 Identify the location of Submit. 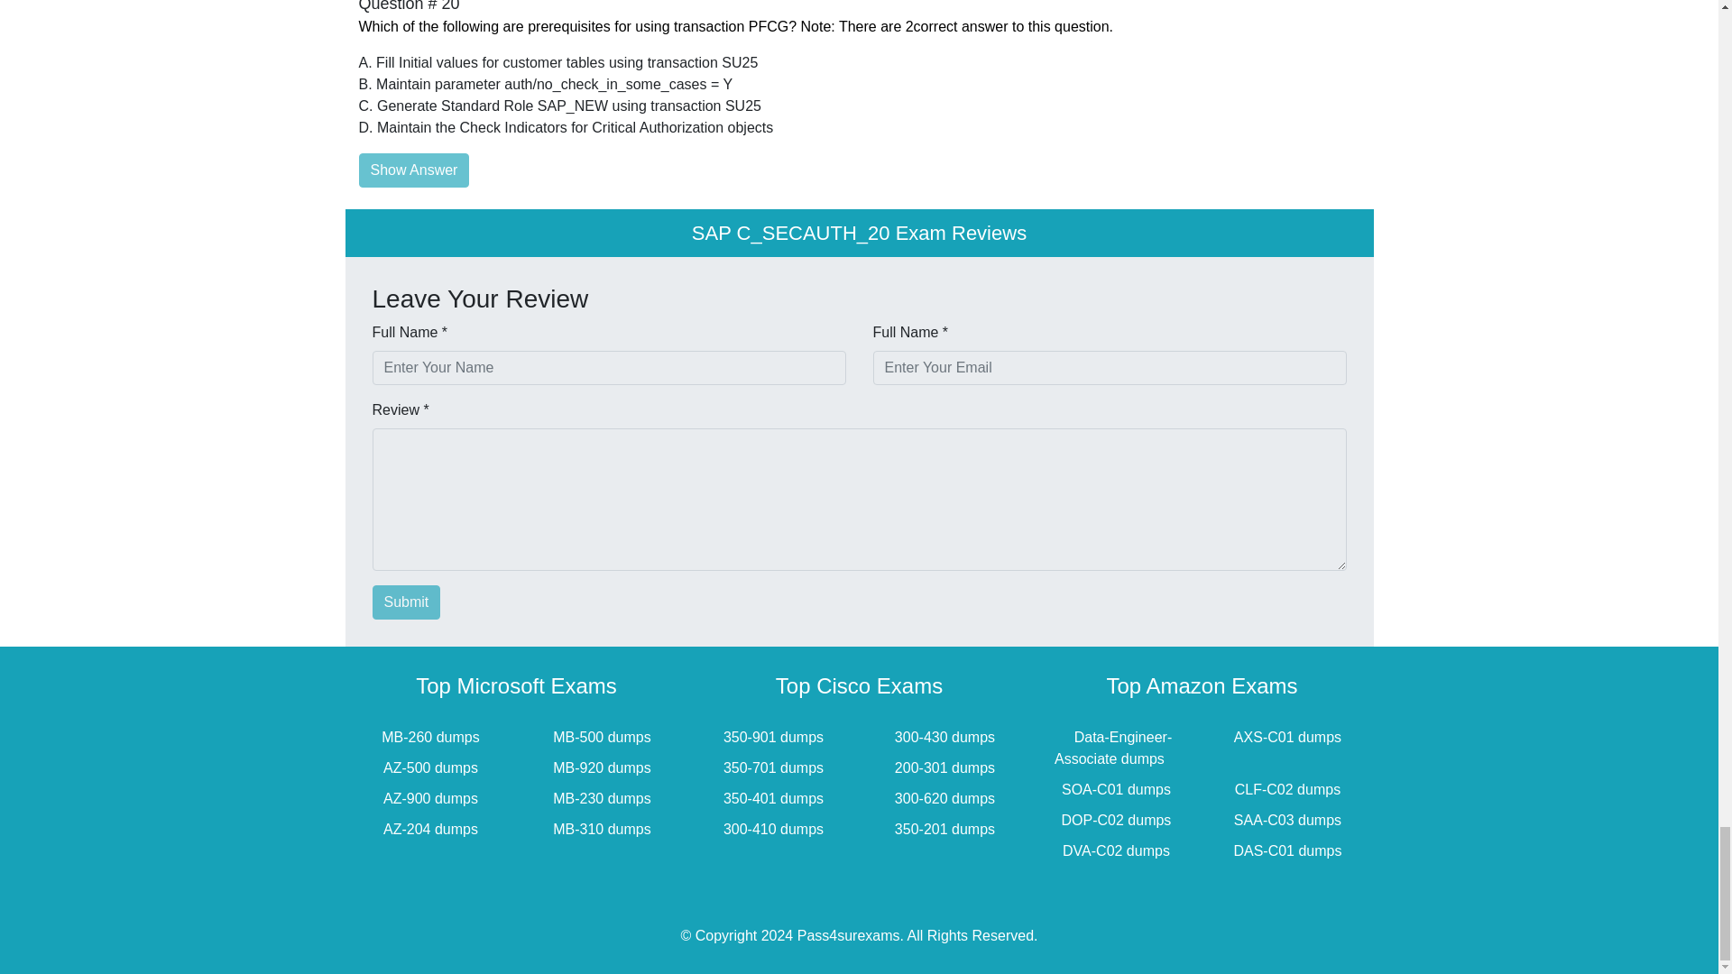
(406, 602).